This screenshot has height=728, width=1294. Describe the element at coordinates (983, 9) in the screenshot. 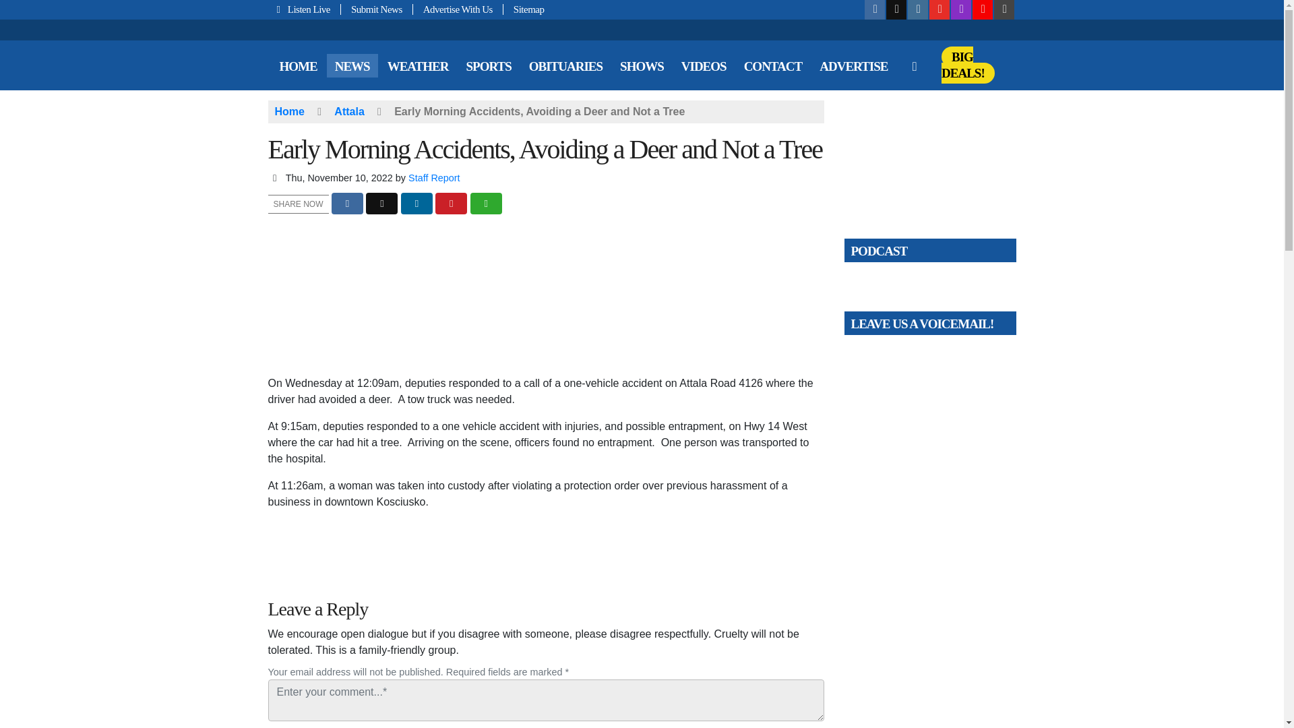

I see `Follow us on Soundcloud` at that location.